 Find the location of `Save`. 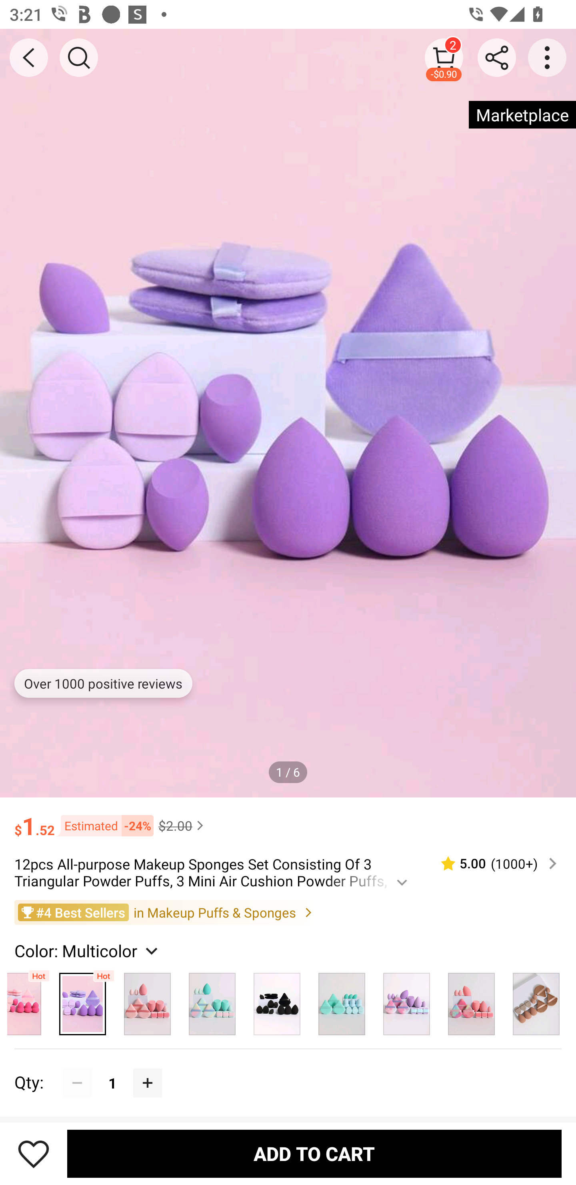

Save is located at coordinates (34, 1153).